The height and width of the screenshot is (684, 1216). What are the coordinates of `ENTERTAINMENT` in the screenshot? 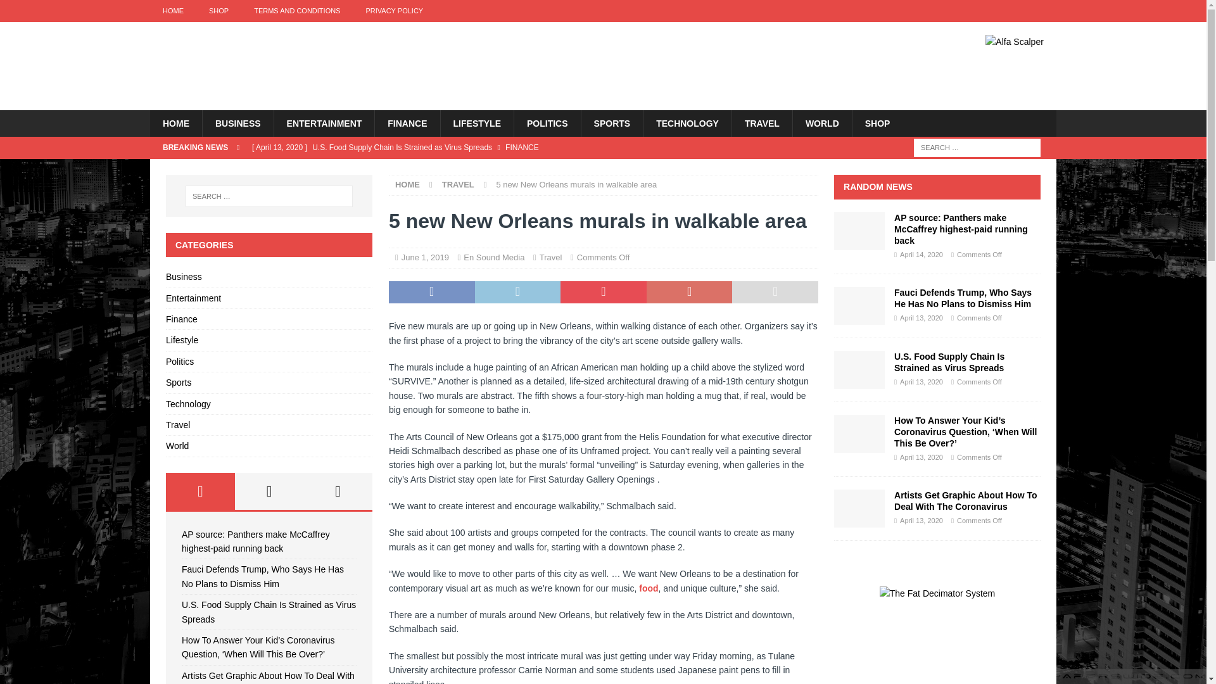 It's located at (324, 123).